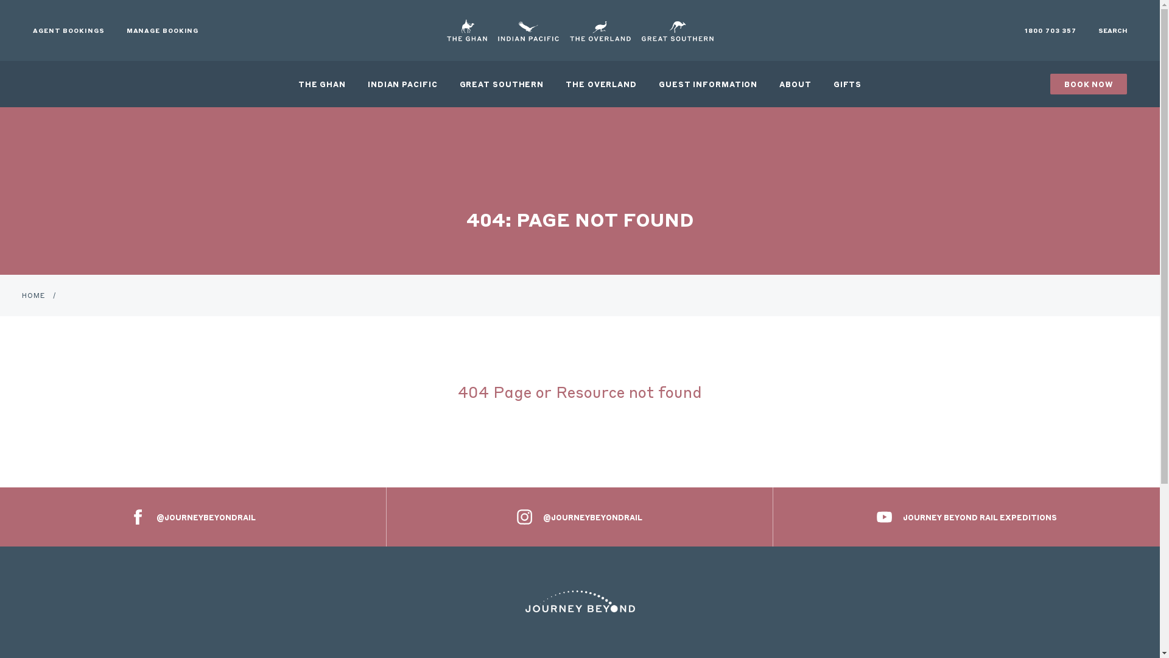 This screenshot has width=1169, height=658. I want to click on 1800 703 357, so click(1051, 30).